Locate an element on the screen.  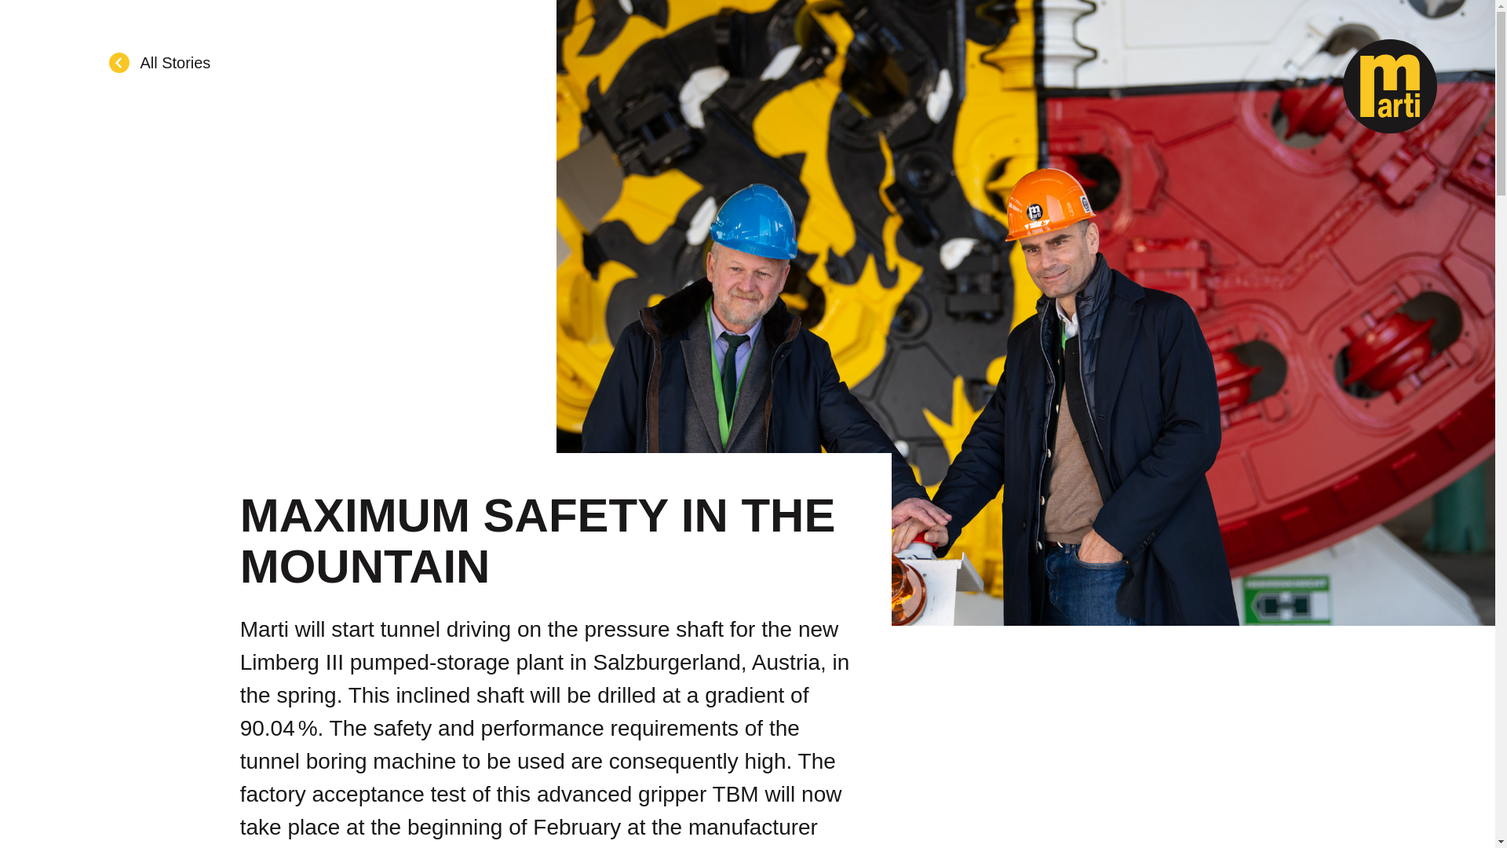
Stories is located at coordinates (694, 634).